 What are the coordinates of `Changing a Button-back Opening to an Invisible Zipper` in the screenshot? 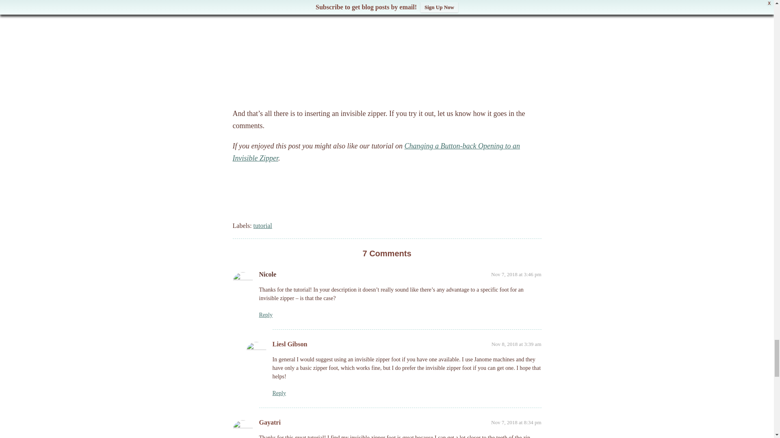 It's located at (376, 152).